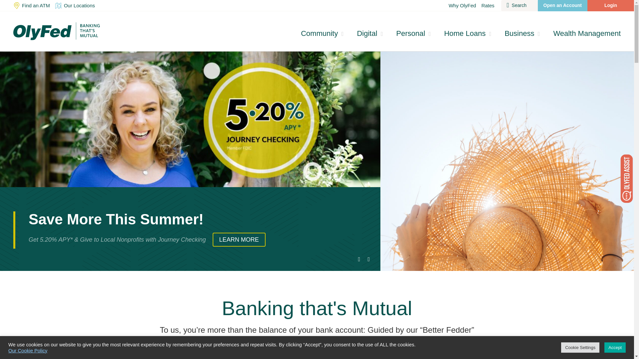  What do you see at coordinates (519, 5) in the screenshot?
I see `Search` at bounding box center [519, 5].